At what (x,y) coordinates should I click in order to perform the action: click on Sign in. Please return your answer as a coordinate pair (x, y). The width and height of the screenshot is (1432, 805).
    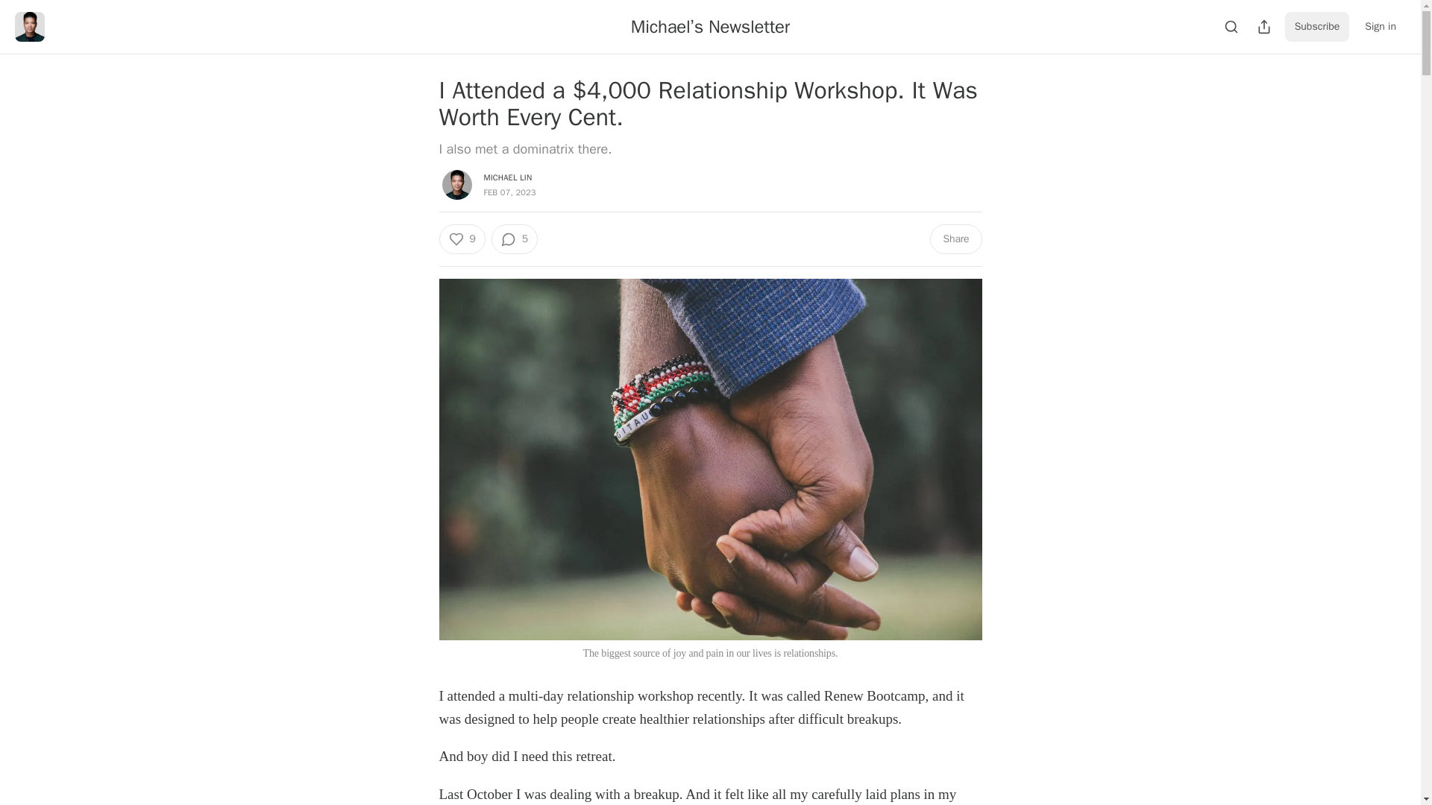
    Looking at the image, I should click on (1380, 27).